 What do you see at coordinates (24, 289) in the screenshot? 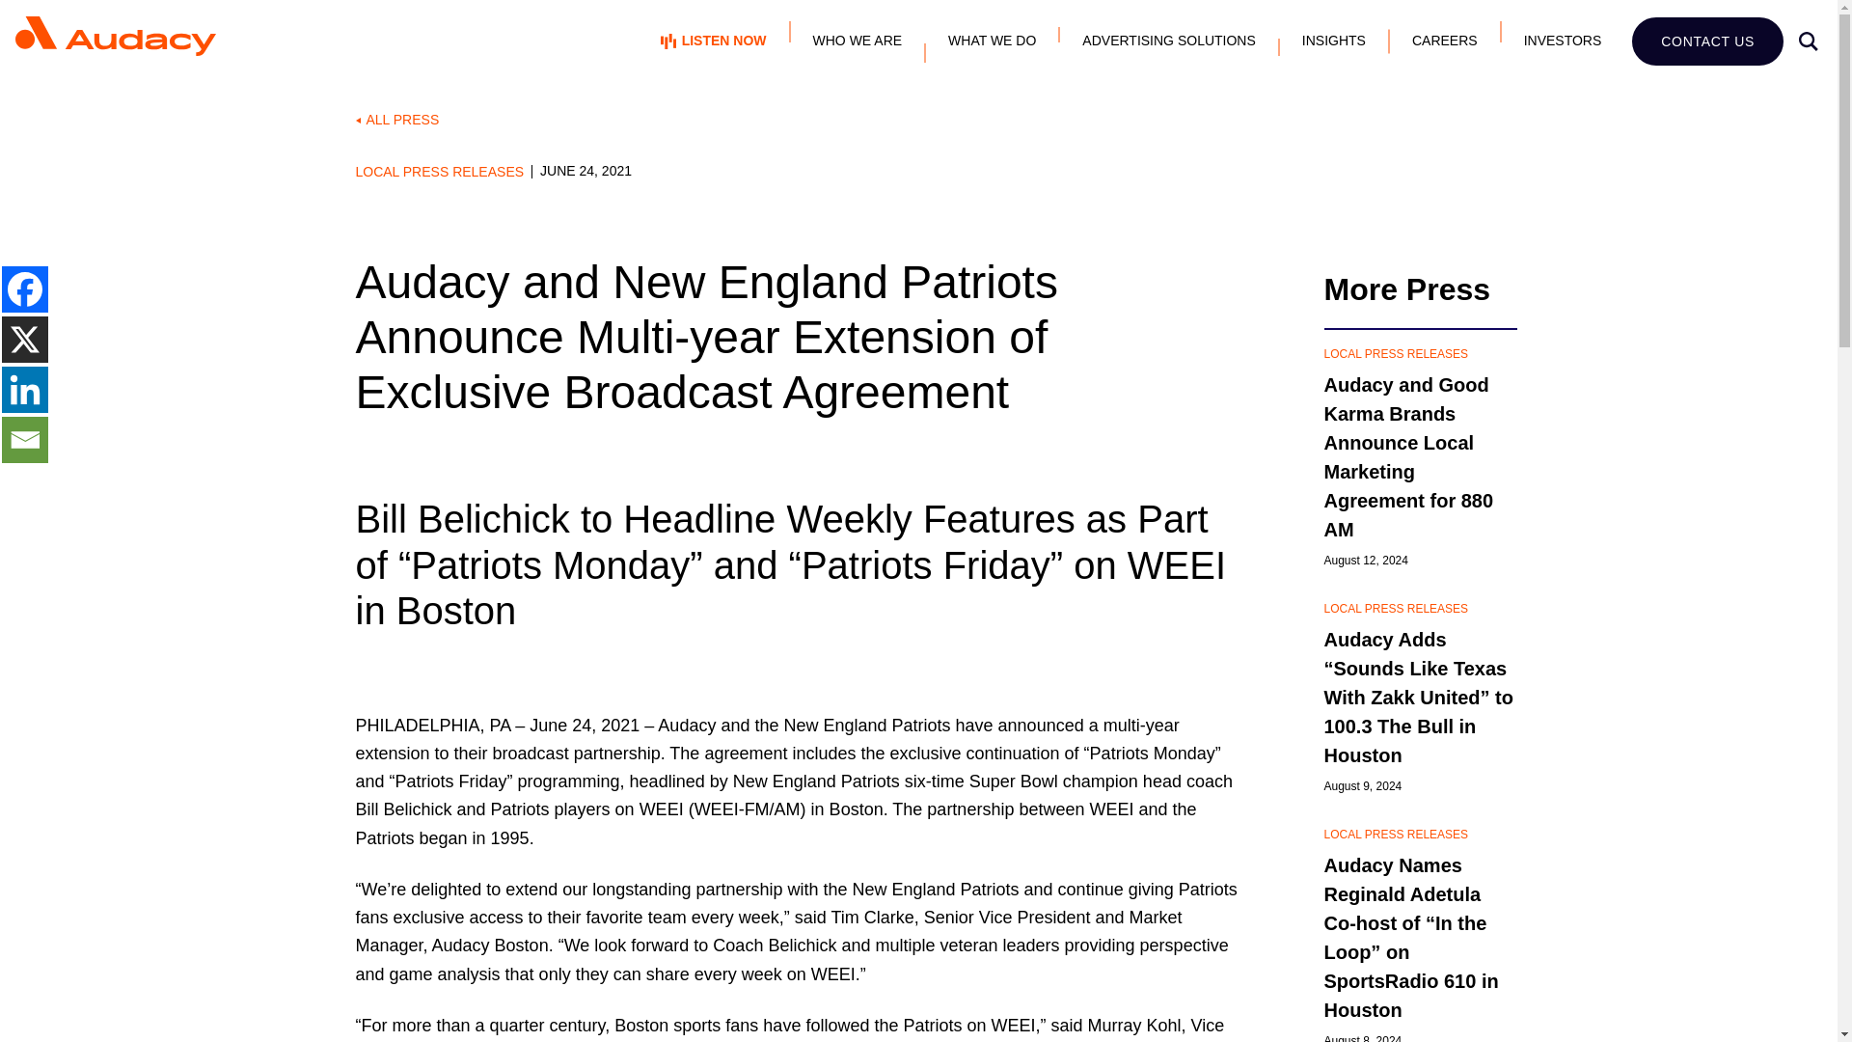
I see `Facebook` at bounding box center [24, 289].